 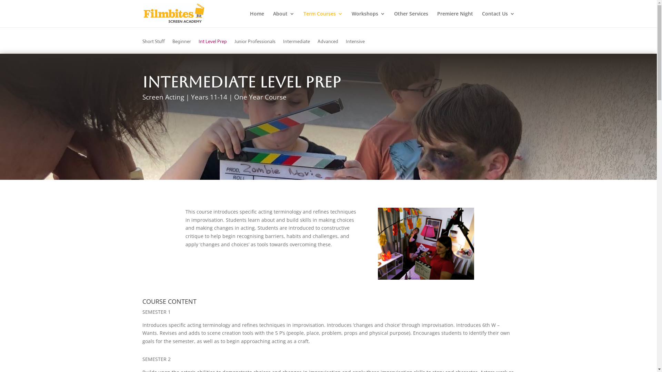 I want to click on Term Courses, so click(x=323, y=19).